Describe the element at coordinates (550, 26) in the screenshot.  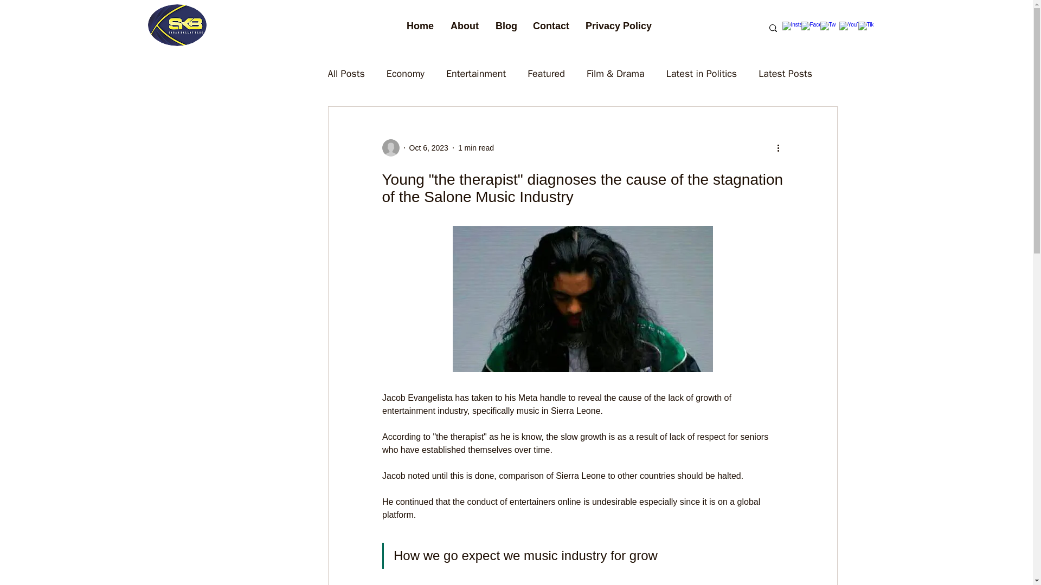
I see `Contact` at that location.